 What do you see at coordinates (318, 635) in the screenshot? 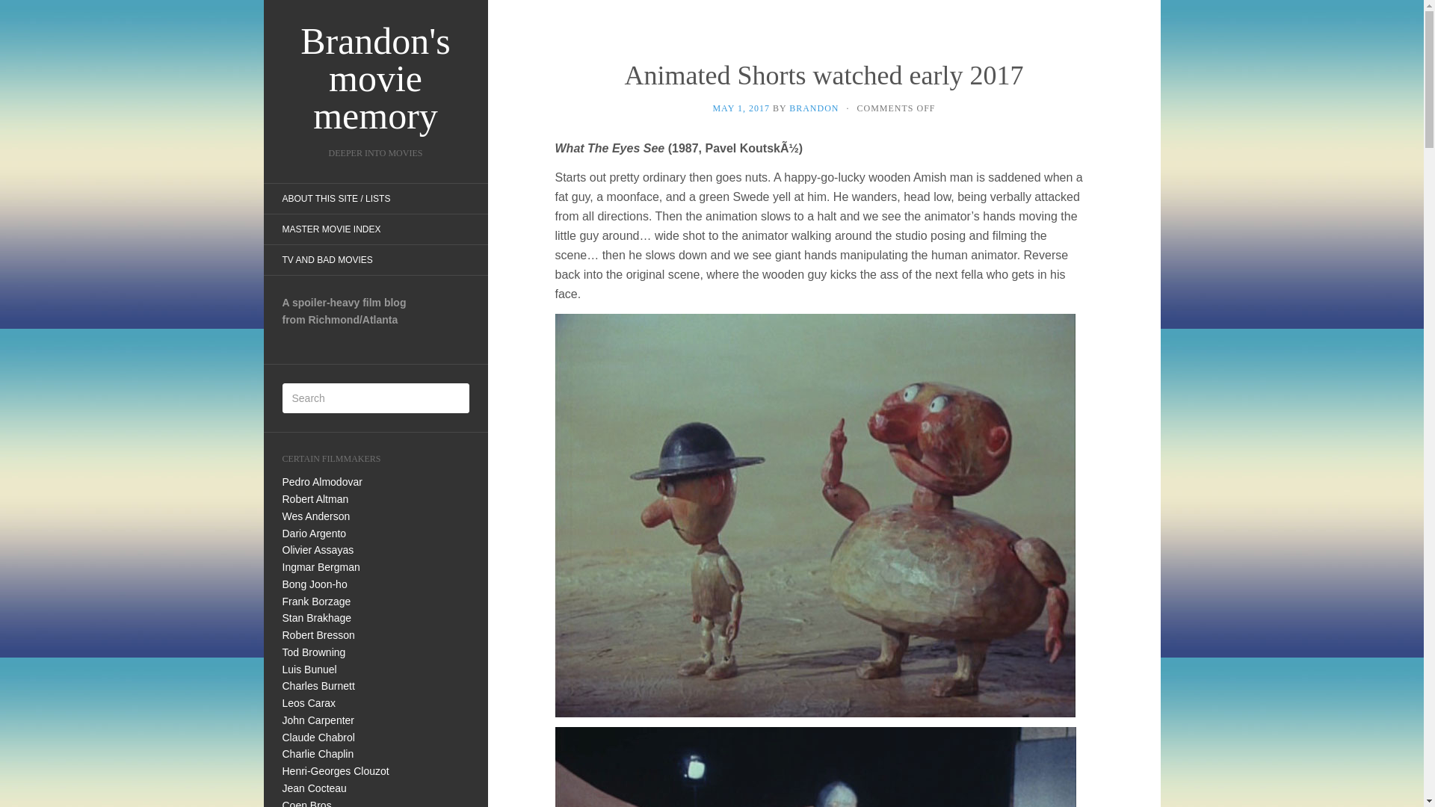
I see `Robert Bresson` at bounding box center [318, 635].